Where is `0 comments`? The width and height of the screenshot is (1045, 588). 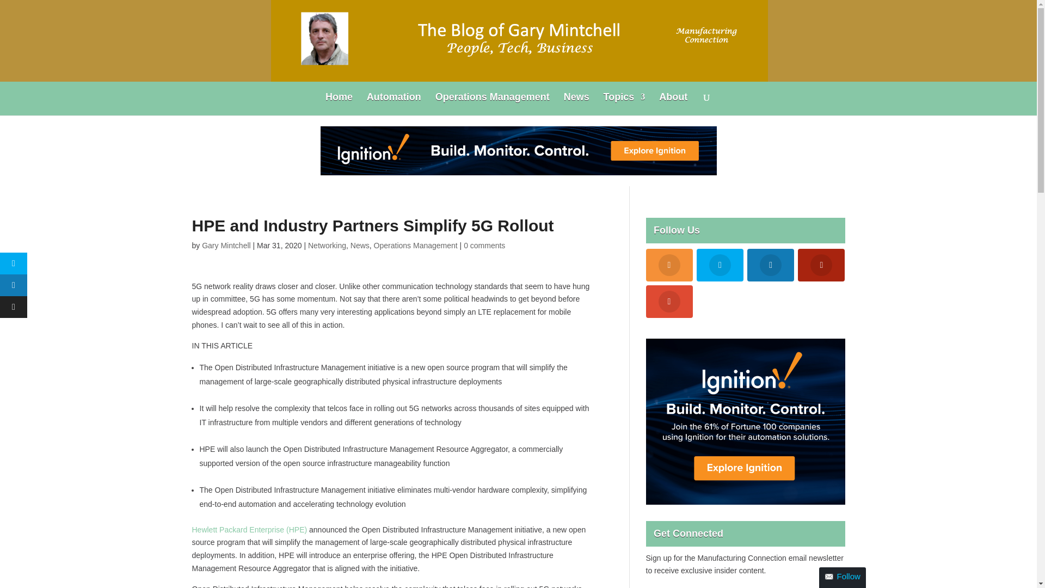 0 comments is located at coordinates (484, 245).